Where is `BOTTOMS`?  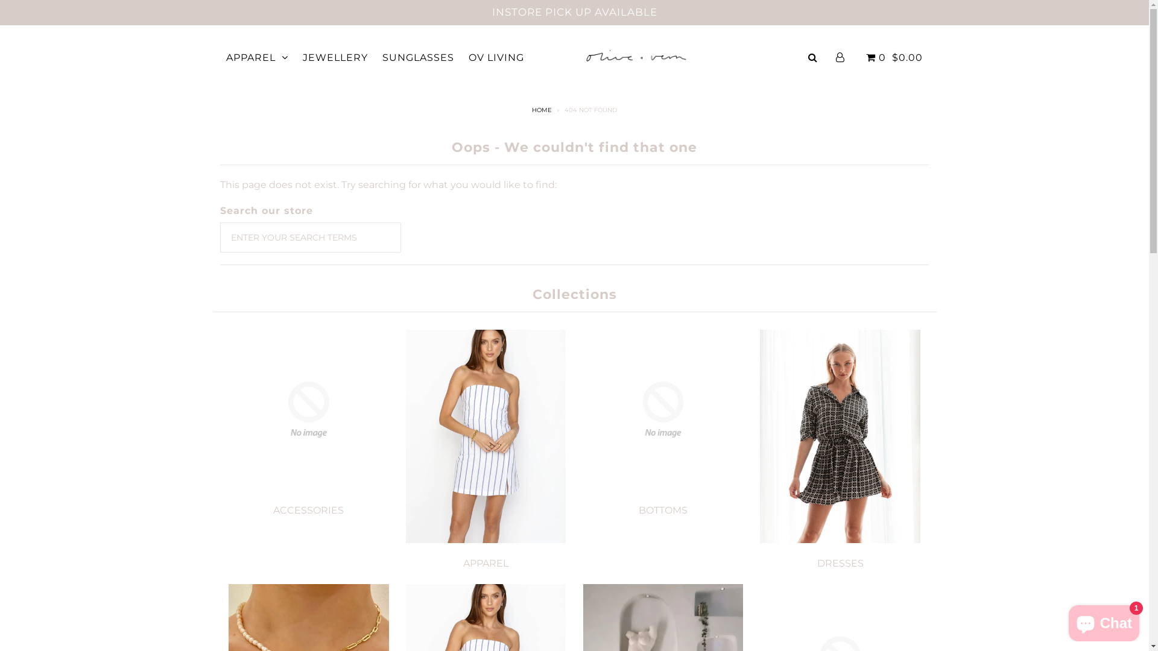
BOTTOMS is located at coordinates (663, 510).